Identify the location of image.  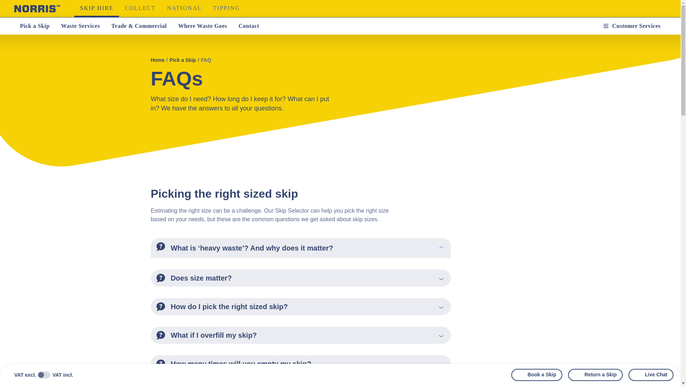
(161, 364).